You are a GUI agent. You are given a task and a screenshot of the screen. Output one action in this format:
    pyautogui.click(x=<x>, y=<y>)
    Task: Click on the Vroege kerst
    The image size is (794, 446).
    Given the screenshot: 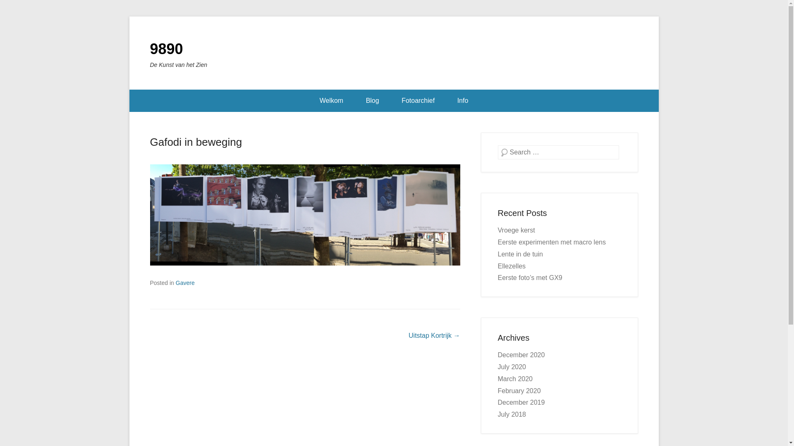 What is the action you would take?
    pyautogui.click(x=517, y=230)
    